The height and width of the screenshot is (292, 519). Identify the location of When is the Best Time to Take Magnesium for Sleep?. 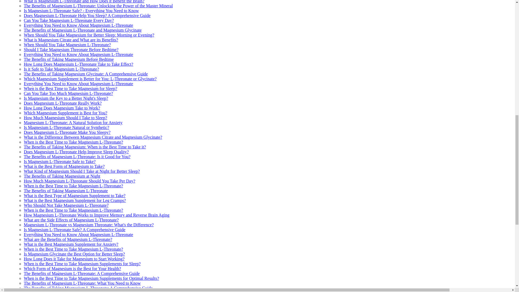
(70, 88).